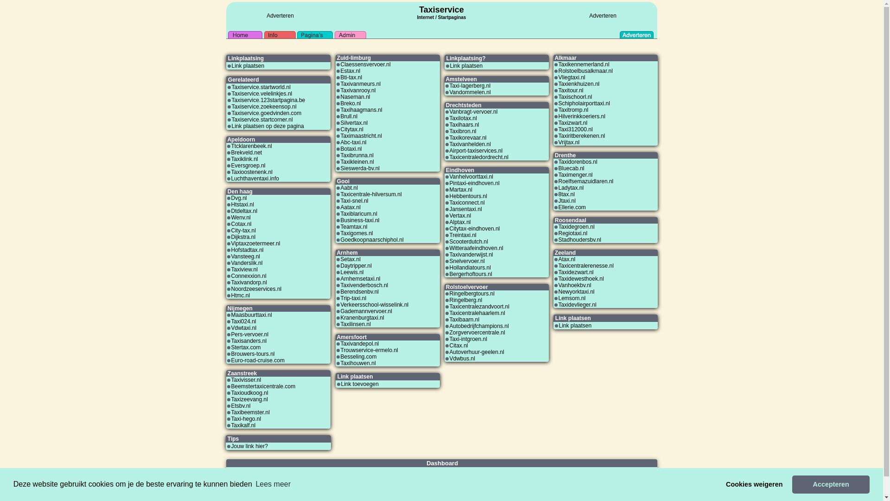 The width and height of the screenshot is (890, 501). What do you see at coordinates (566, 201) in the screenshot?
I see `Jtaxi.nl` at bounding box center [566, 201].